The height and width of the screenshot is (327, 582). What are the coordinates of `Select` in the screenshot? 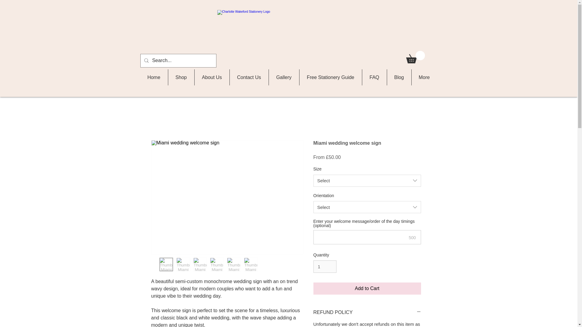 It's located at (367, 207).